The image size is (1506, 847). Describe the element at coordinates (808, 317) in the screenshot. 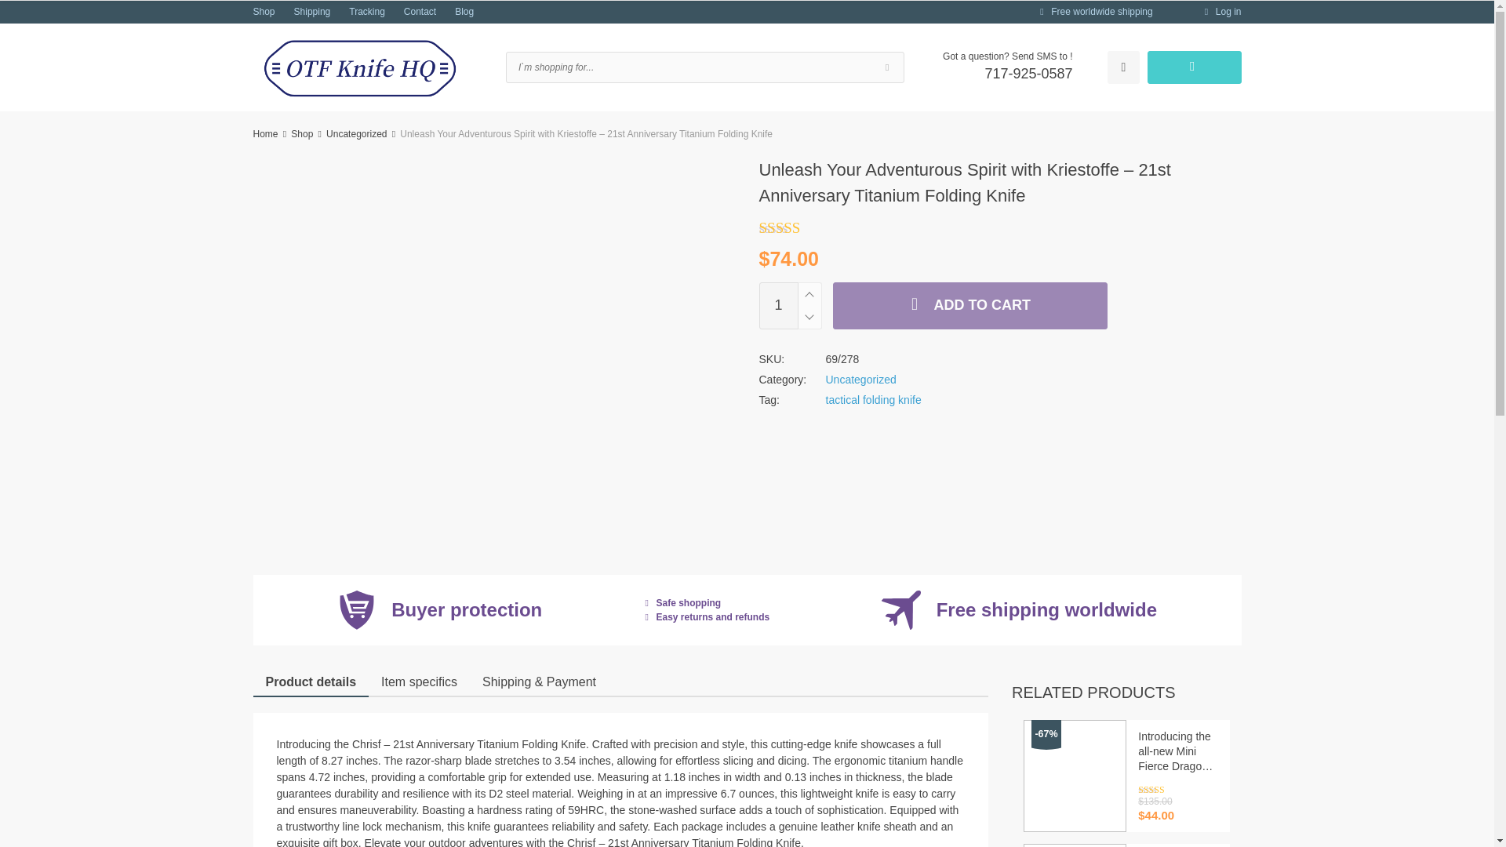

I see `-` at that location.